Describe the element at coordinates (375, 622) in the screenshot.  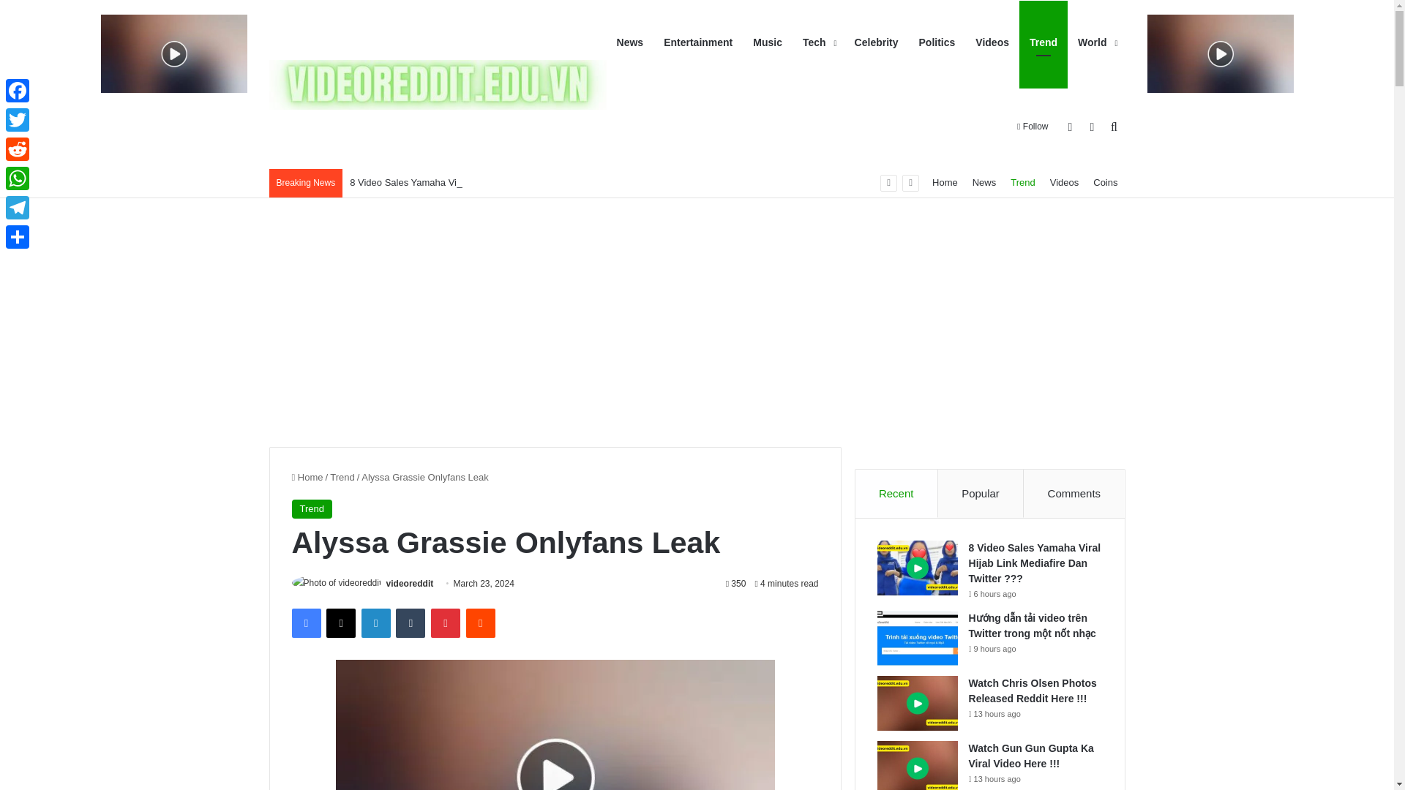
I see `LinkedIn` at that location.